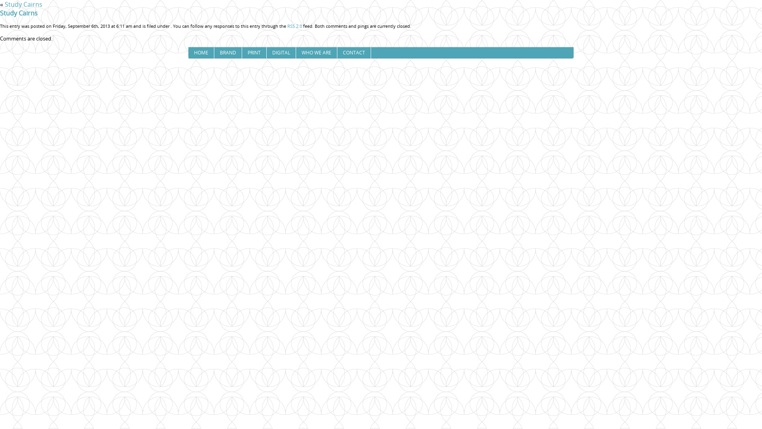 Image resolution: width=762 pixels, height=429 pixels. What do you see at coordinates (24, 4) in the screenshot?
I see `Study Cairns` at bounding box center [24, 4].